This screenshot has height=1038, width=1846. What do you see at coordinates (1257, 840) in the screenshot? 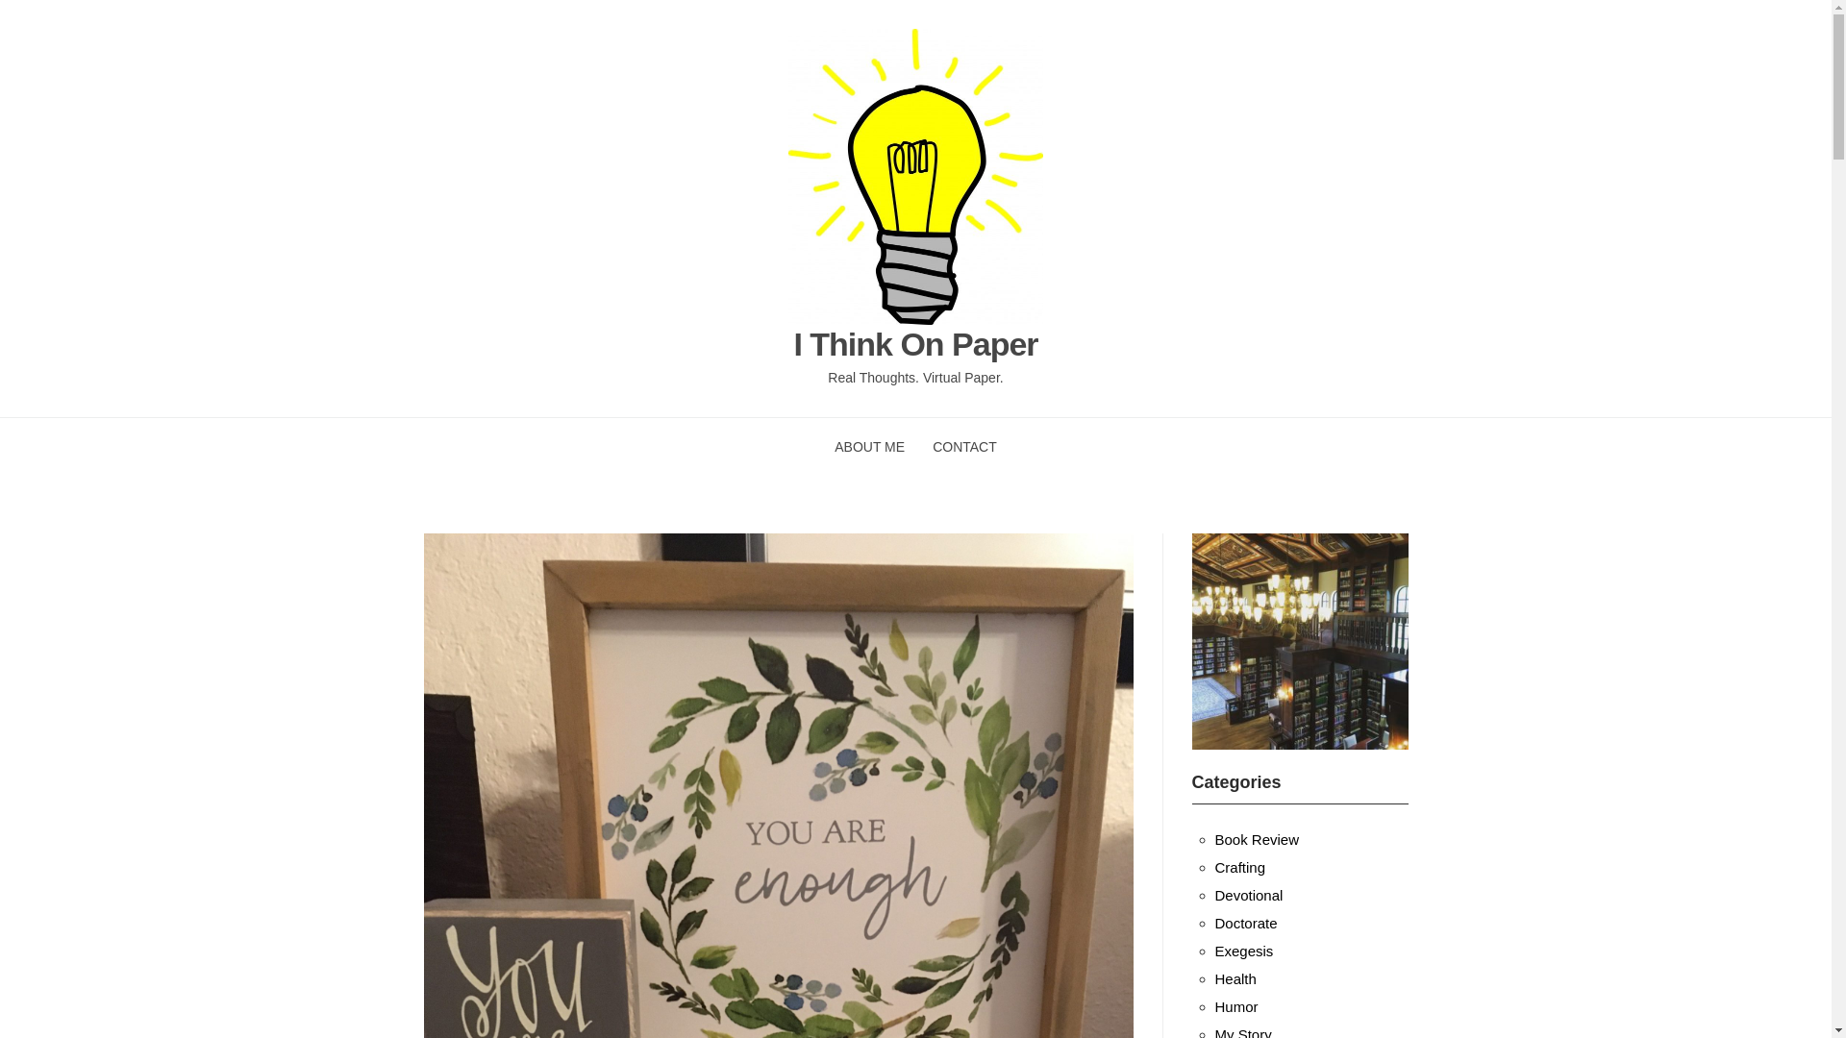
I see `Book Review` at bounding box center [1257, 840].